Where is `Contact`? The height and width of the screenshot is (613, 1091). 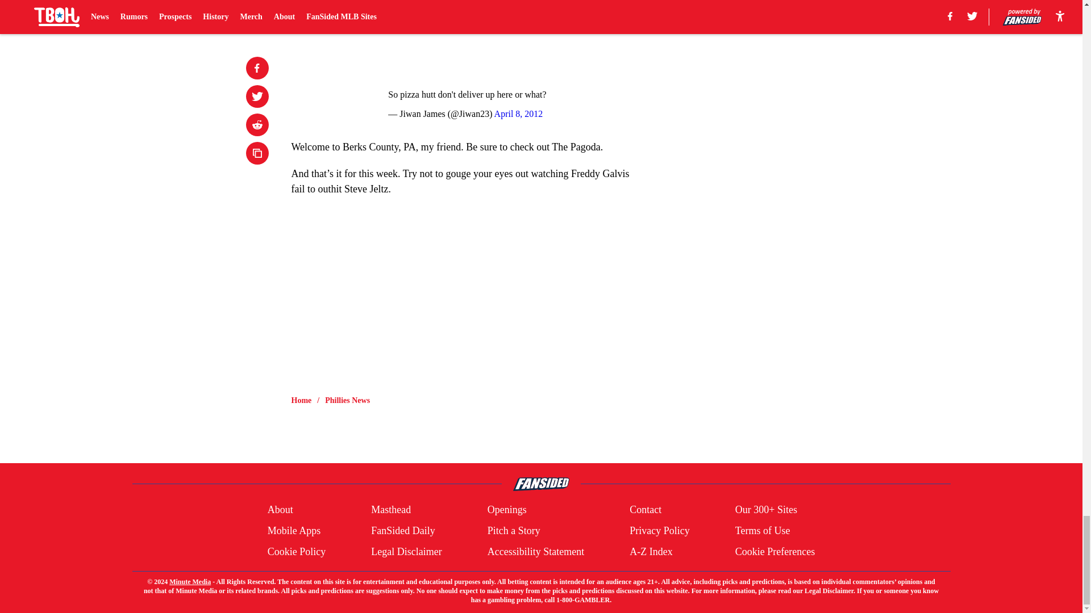 Contact is located at coordinates (645, 510).